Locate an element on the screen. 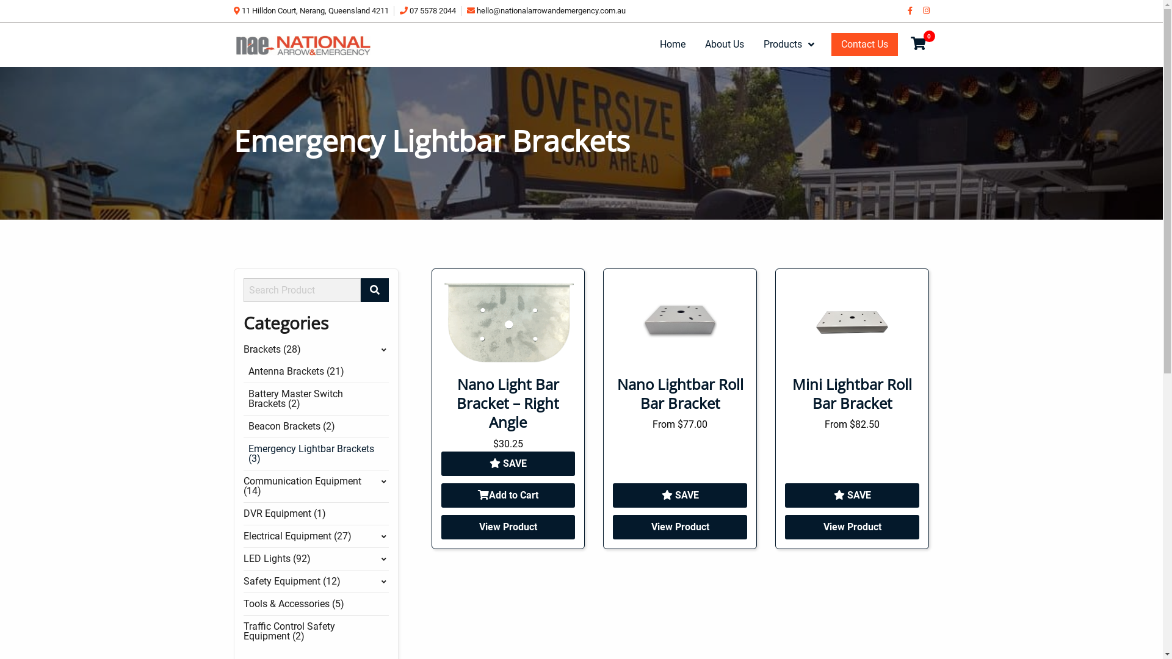 This screenshot has width=1172, height=659. About Us is located at coordinates (724, 45).